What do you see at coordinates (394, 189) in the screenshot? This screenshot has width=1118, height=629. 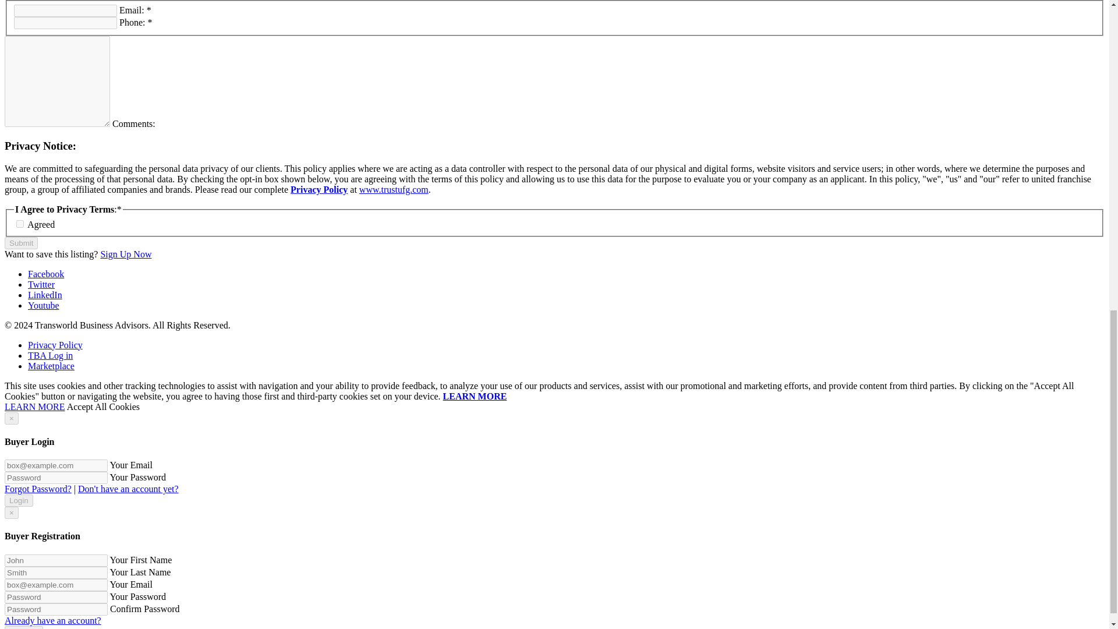 I see `www.trustufg.com` at bounding box center [394, 189].